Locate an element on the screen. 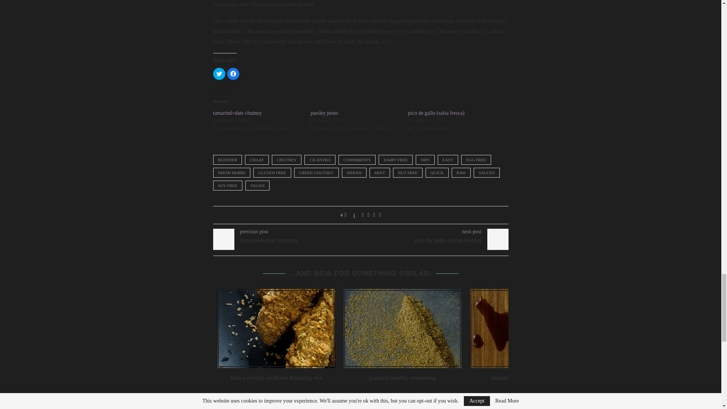 The height and width of the screenshot is (409, 727). DAIRY FREE is located at coordinates (395, 160).